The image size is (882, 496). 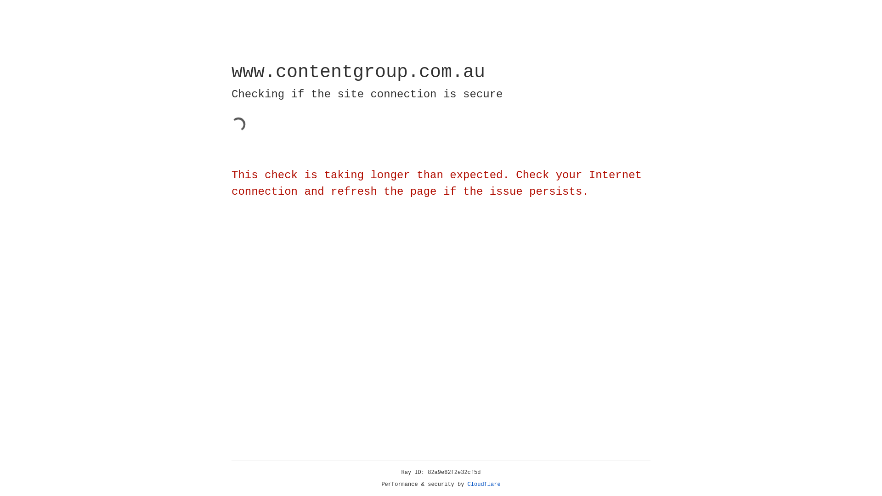 What do you see at coordinates (484, 485) in the screenshot?
I see `Cloudflare` at bounding box center [484, 485].